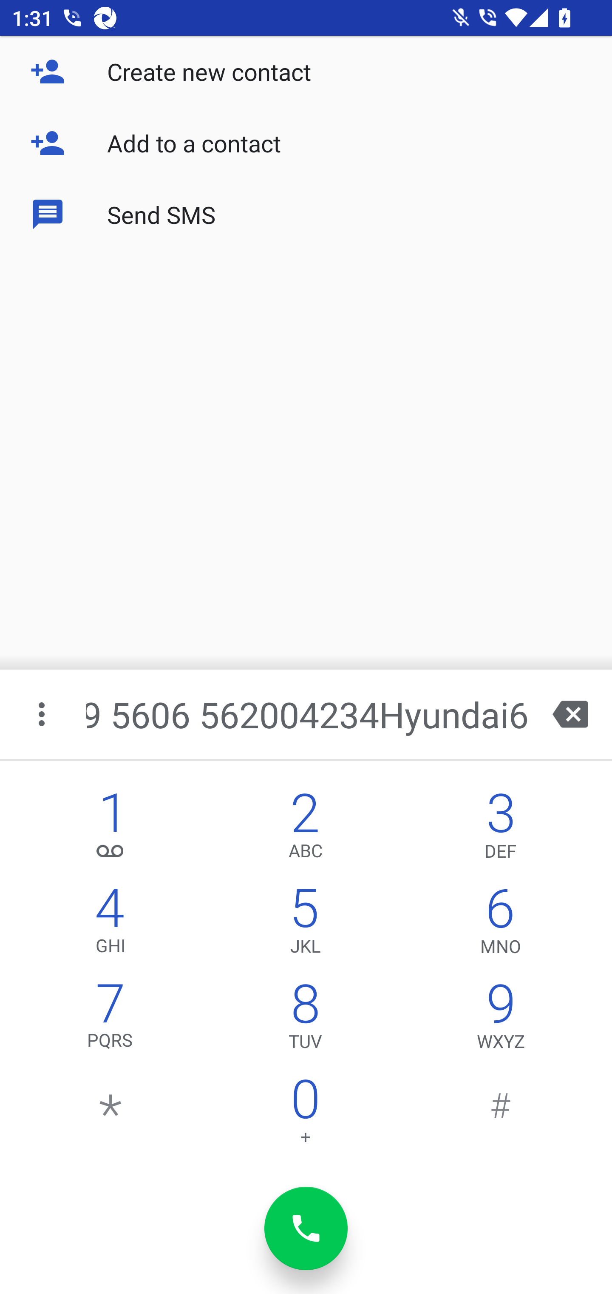 The height and width of the screenshot is (1294, 612). I want to click on #, so click(501, 1115).